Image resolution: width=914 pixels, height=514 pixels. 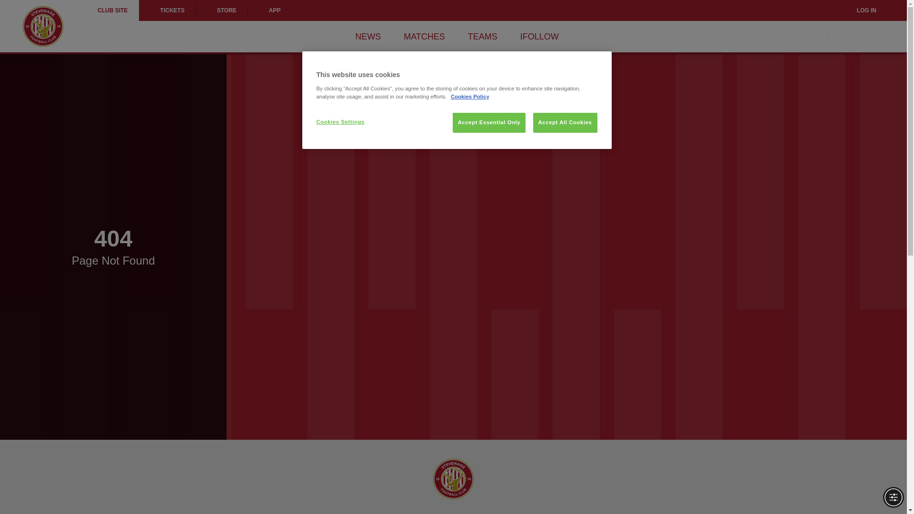 What do you see at coordinates (48, 490) in the screenshot?
I see `Help widget launcher` at bounding box center [48, 490].